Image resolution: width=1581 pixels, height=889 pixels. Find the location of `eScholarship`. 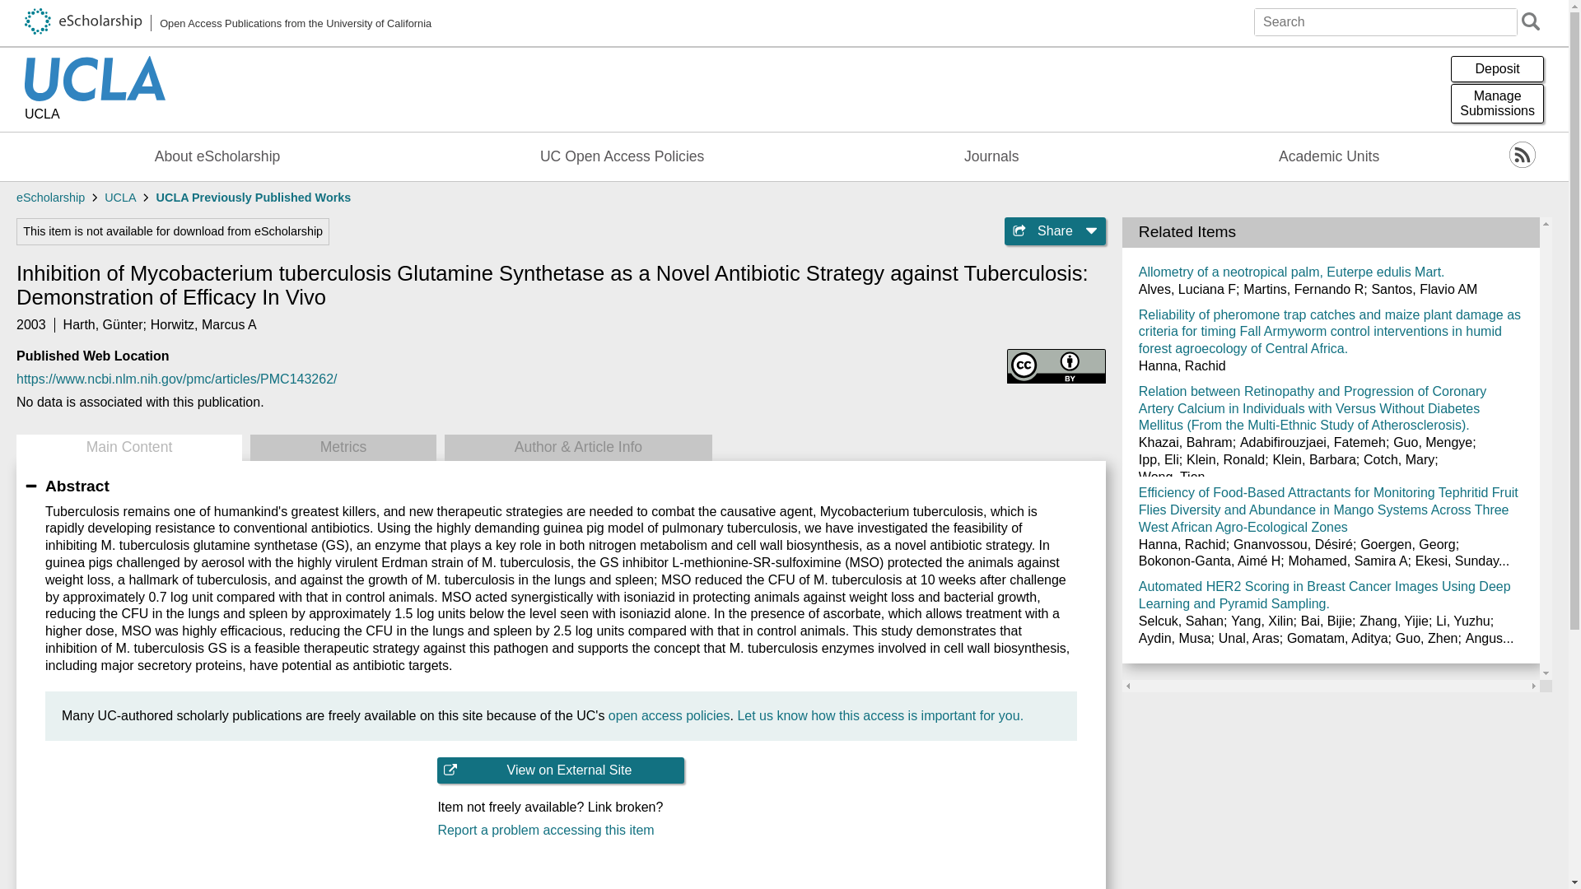

eScholarship is located at coordinates (50, 198).